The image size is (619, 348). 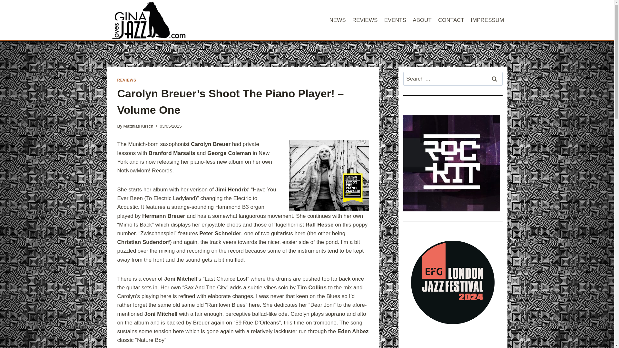 What do you see at coordinates (395, 20) in the screenshot?
I see `EVENTS` at bounding box center [395, 20].